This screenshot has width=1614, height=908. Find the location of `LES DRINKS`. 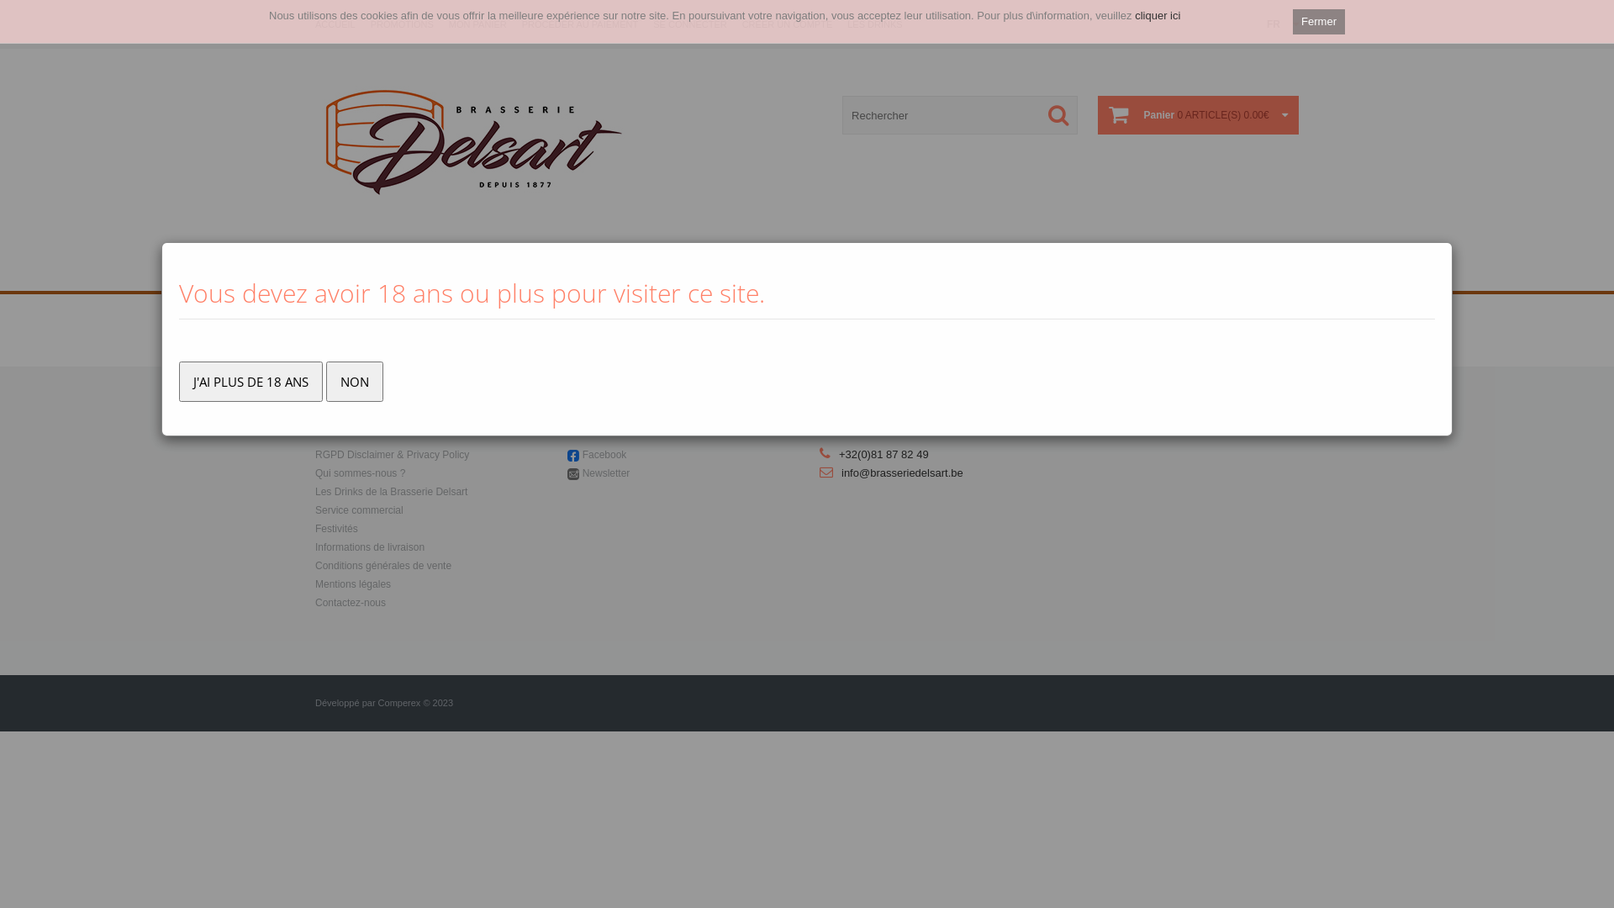

LES DRINKS is located at coordinates (874, 24).